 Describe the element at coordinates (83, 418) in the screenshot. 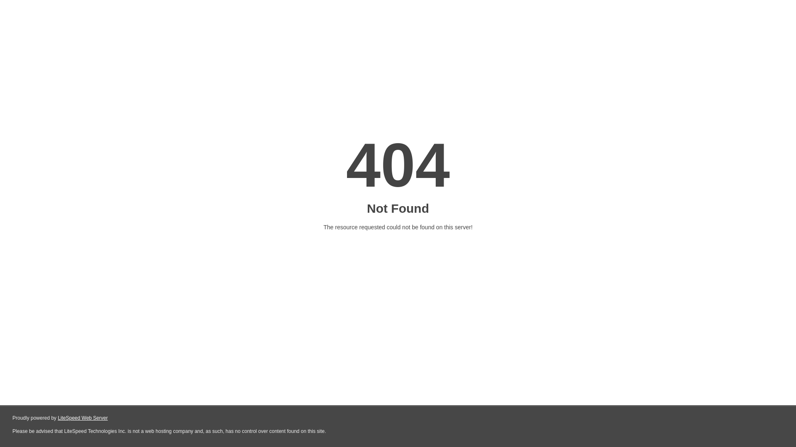

I see `LiteSpeed Web Server` at that location.